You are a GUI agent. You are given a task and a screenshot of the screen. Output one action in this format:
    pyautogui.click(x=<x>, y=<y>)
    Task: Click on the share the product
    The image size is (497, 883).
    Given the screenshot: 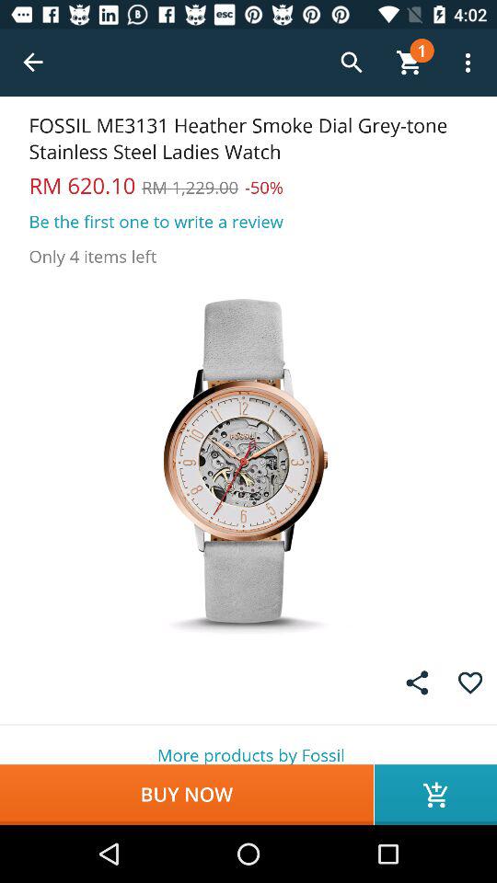 What is the action you would take?
    pyautogui.click(x=417, y=682)
    